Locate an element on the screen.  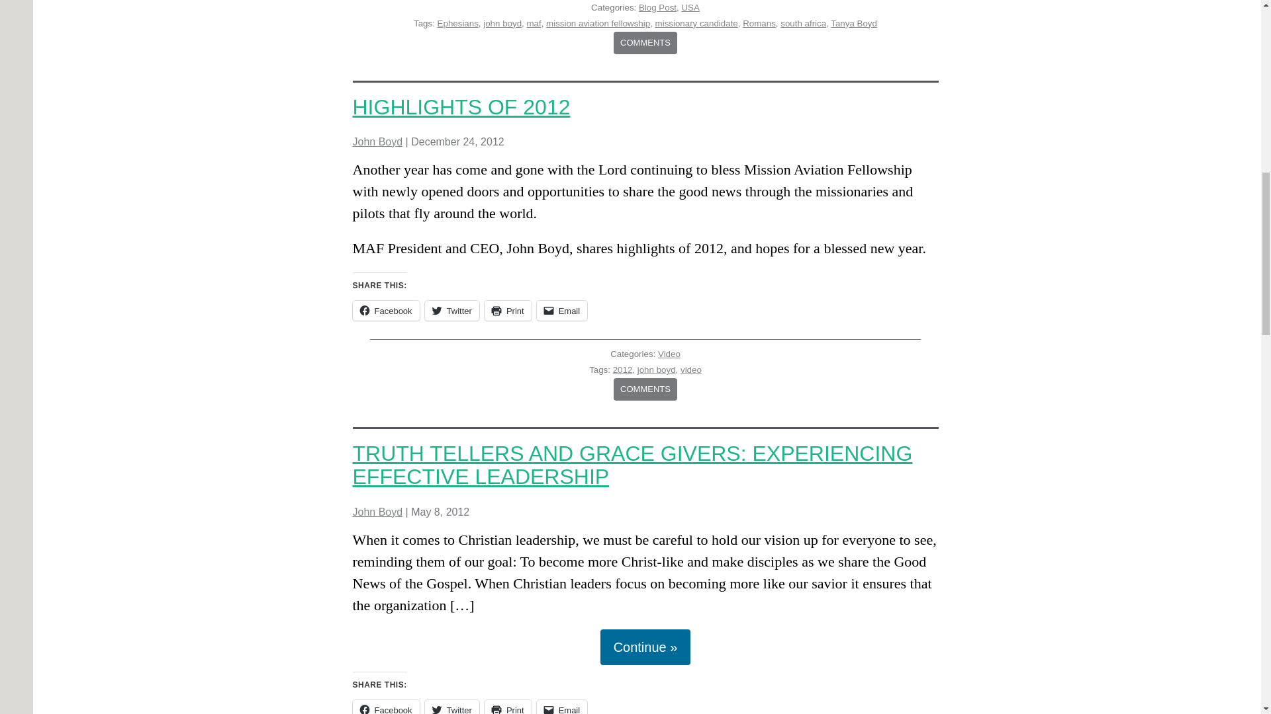
Click to share on Facebook is located at coordinates (385, 707).